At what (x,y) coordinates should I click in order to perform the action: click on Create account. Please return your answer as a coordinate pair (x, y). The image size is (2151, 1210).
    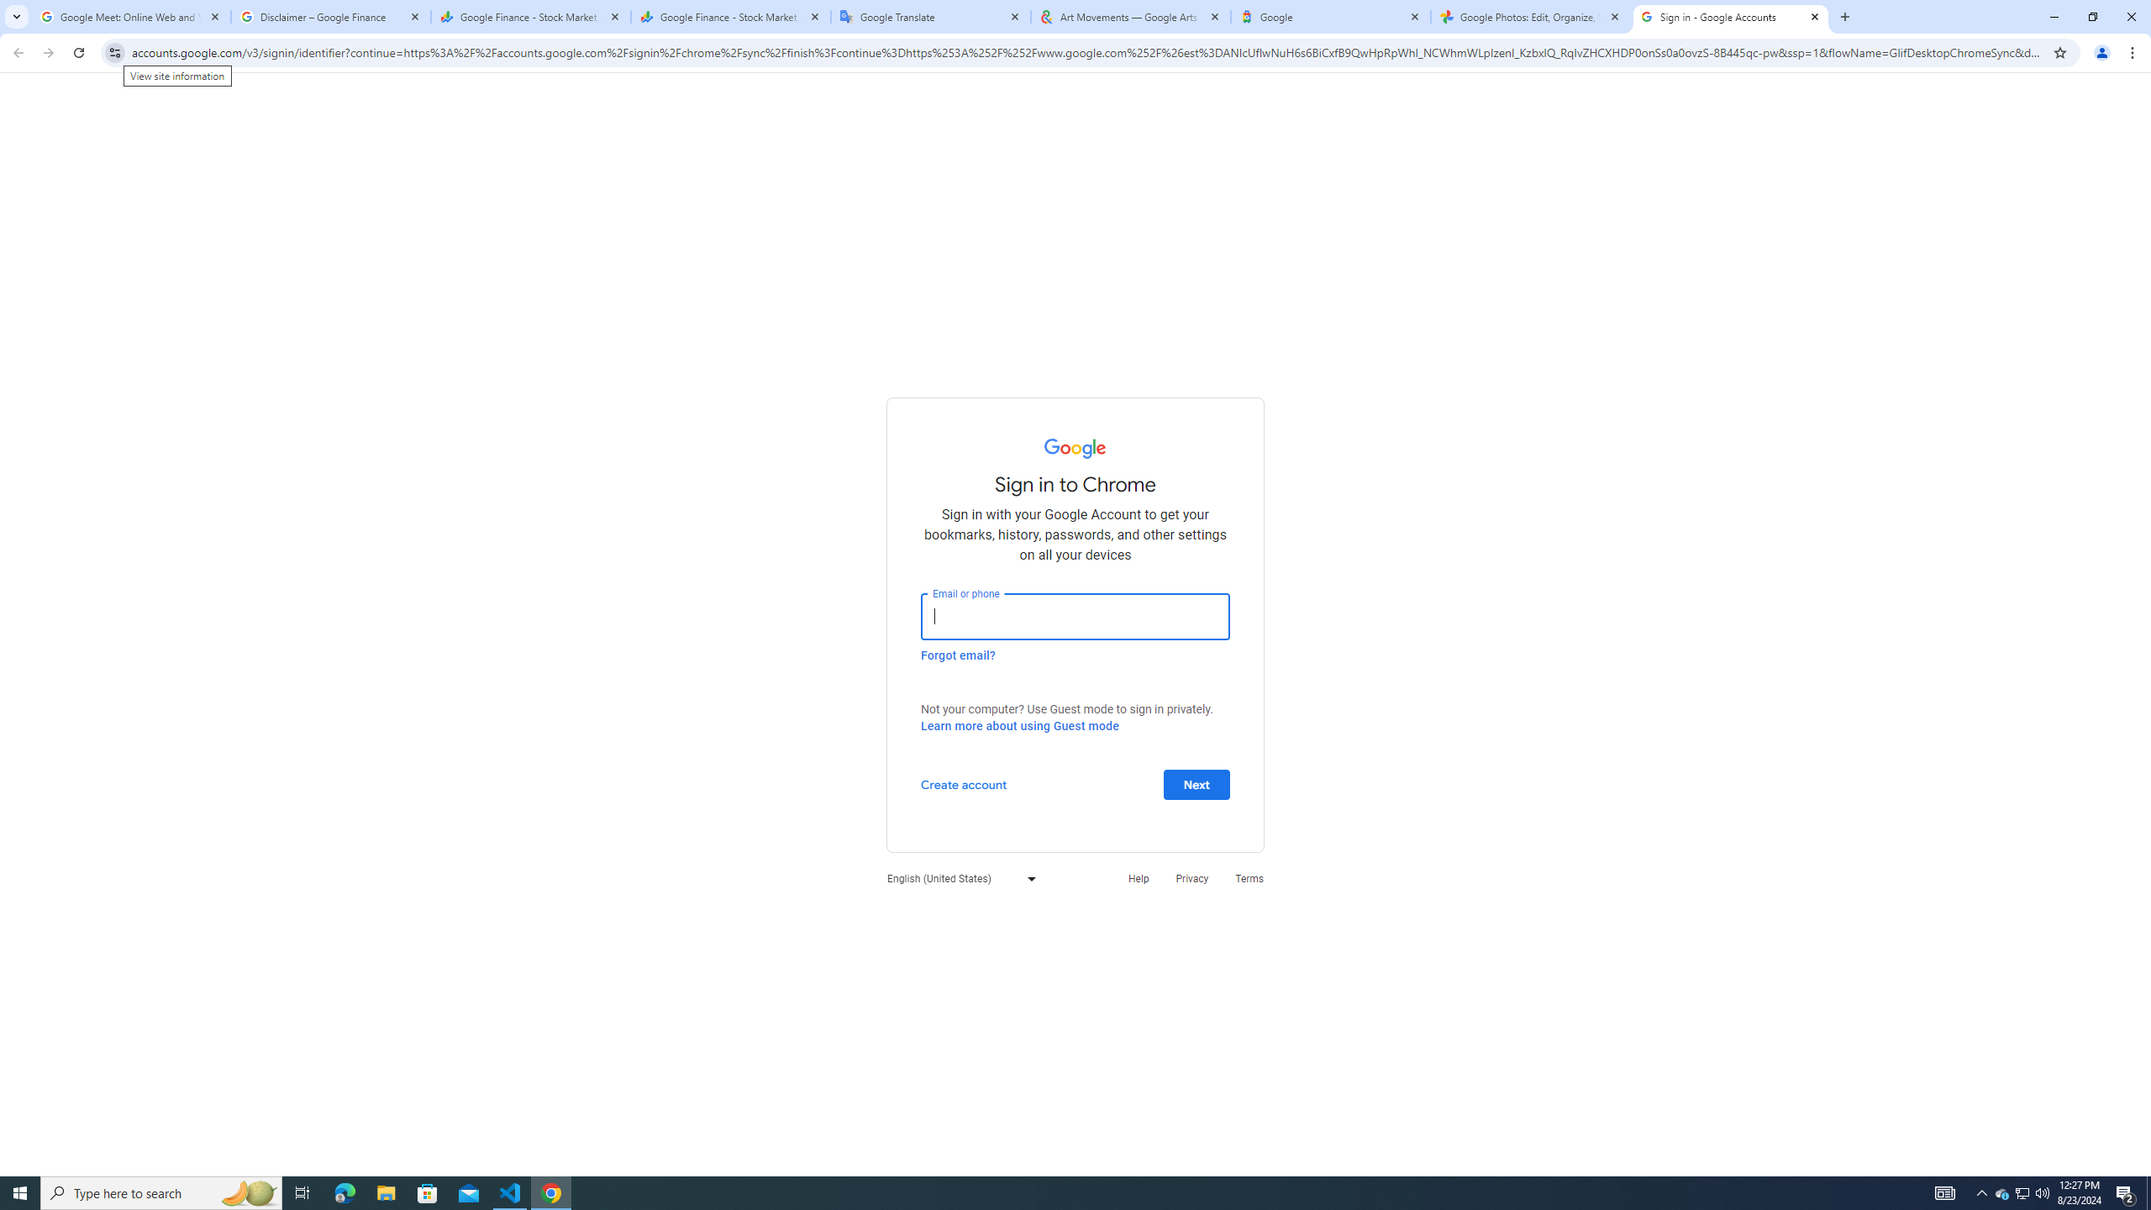
    Looking at the image, I should click on (963, 783).